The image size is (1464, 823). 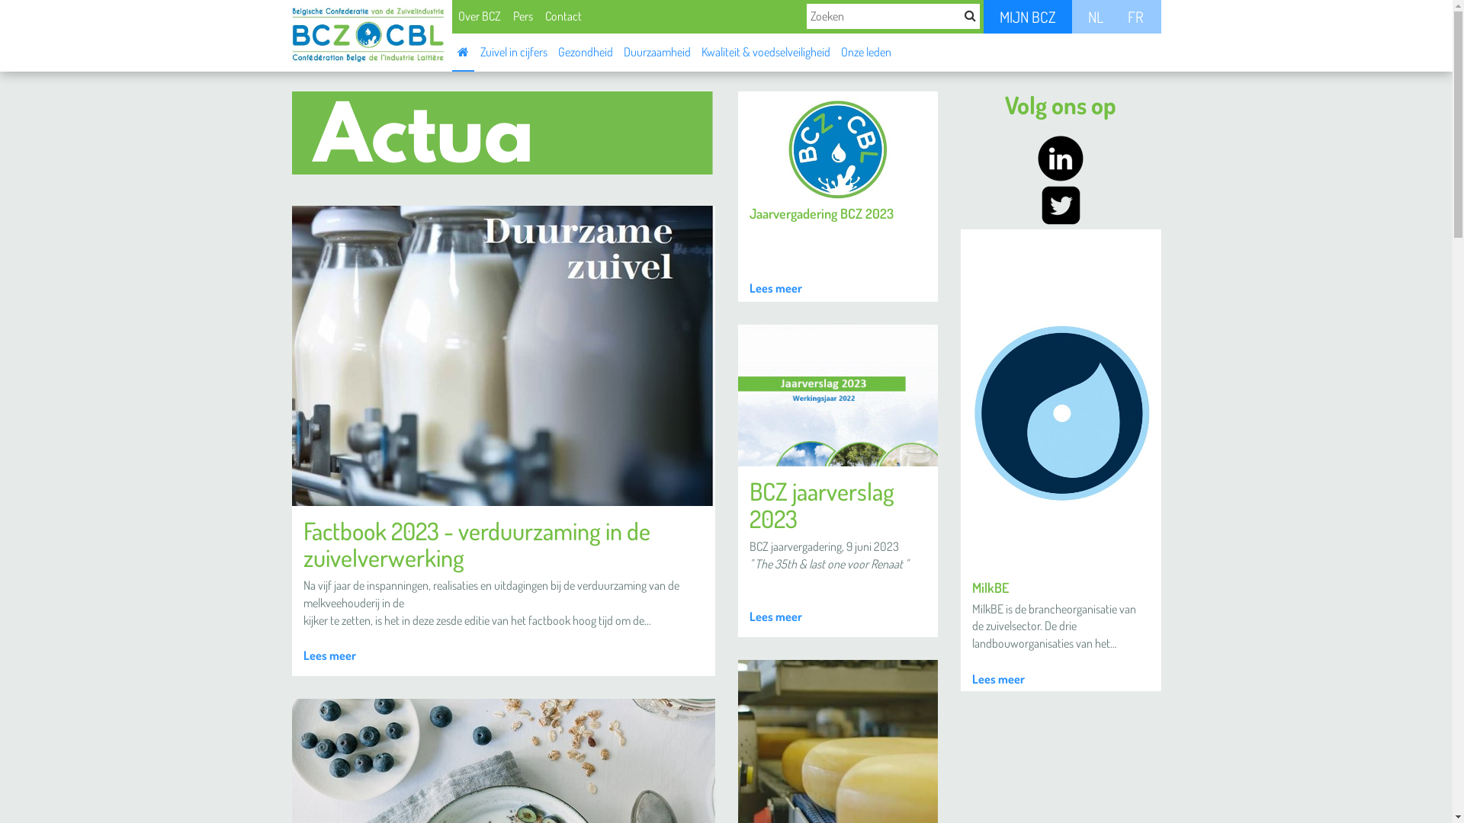 What do you see at coordinates (329, 655) in the screenshot?
I see `Lees meer` at bounding box center [329, 655].